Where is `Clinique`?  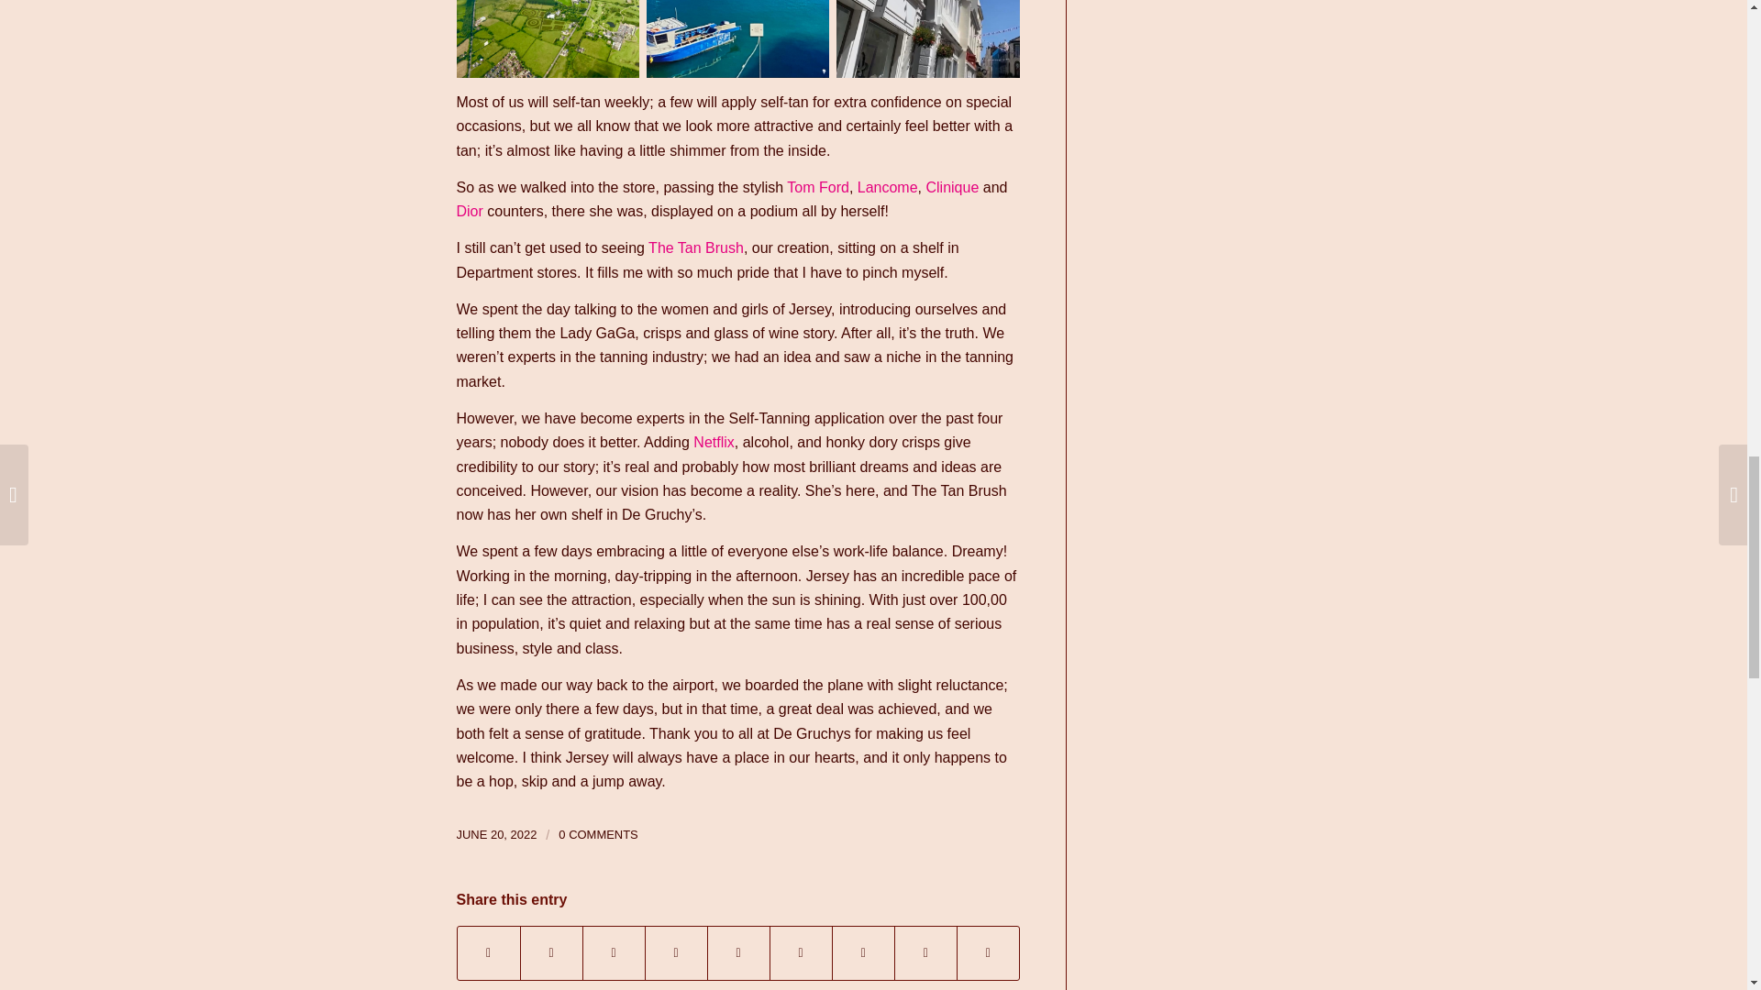 Clinique is located at coordinates (952, 187).